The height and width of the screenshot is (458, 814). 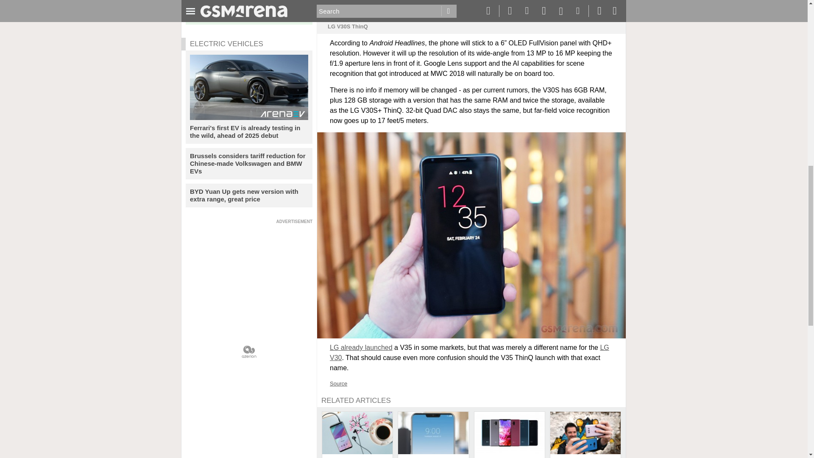 What do you see at coordinates (361, 348) in the screenshot?
I see `LG already launched` at bounding box center [361, 348].